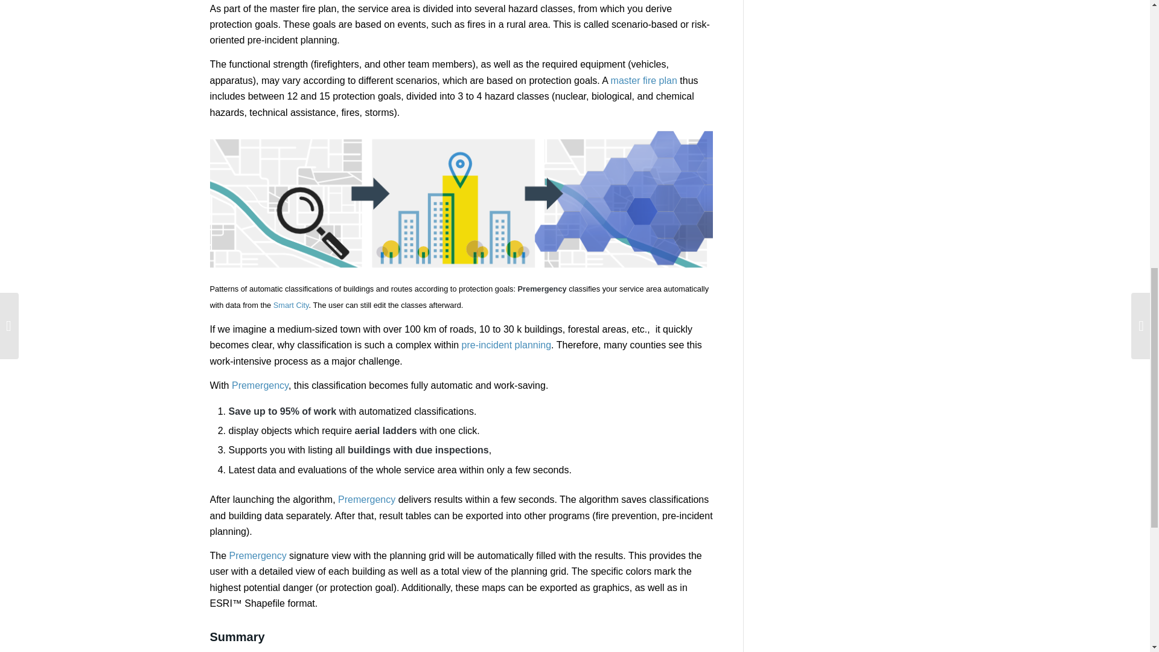 This screenshot has height=652, width=1159. I want to click on Smart City, so click(291, 305).